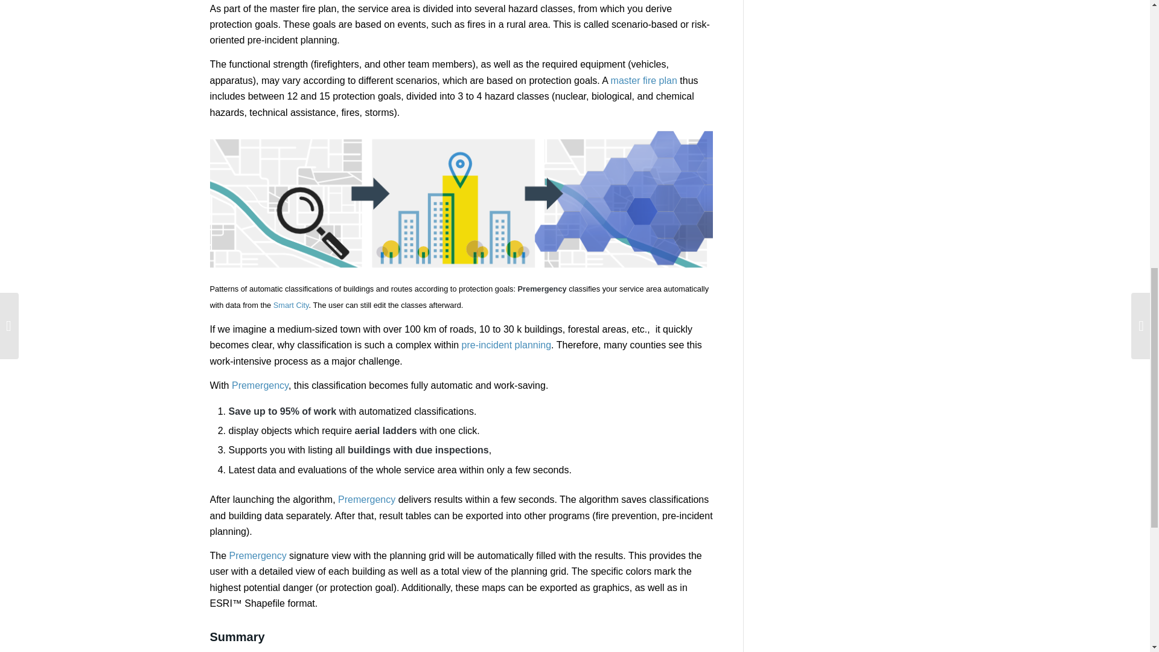 This screenshot has height=652, width=1159. I want to click on Smart City, so click(291, 305).